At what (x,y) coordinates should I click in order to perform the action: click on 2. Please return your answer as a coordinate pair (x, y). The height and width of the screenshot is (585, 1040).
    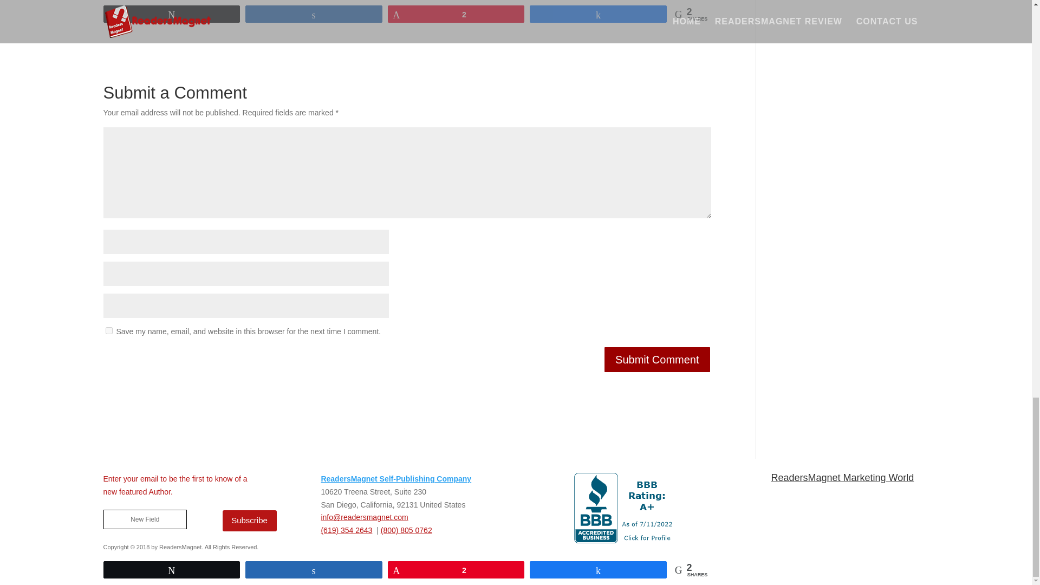
    Looking at the image, I should click on (456, 14).